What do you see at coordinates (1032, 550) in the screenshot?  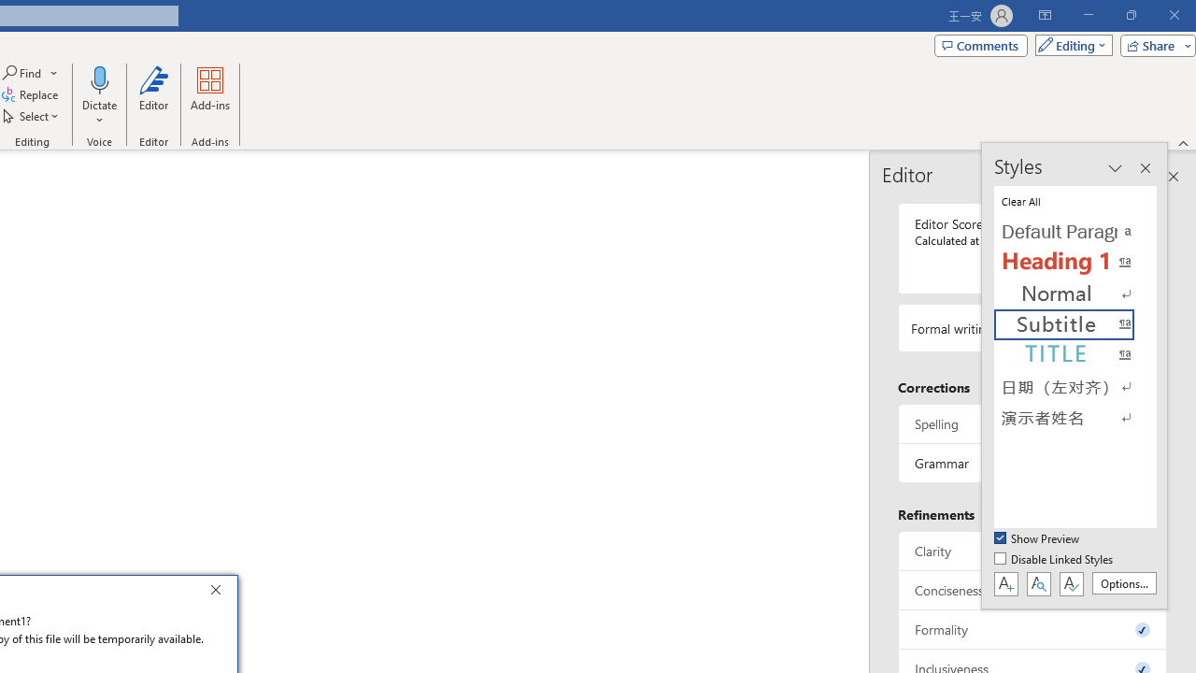 I see `Clarity, 0 issues. Press space or enter to review items.` at bounding box center [1032, 550].